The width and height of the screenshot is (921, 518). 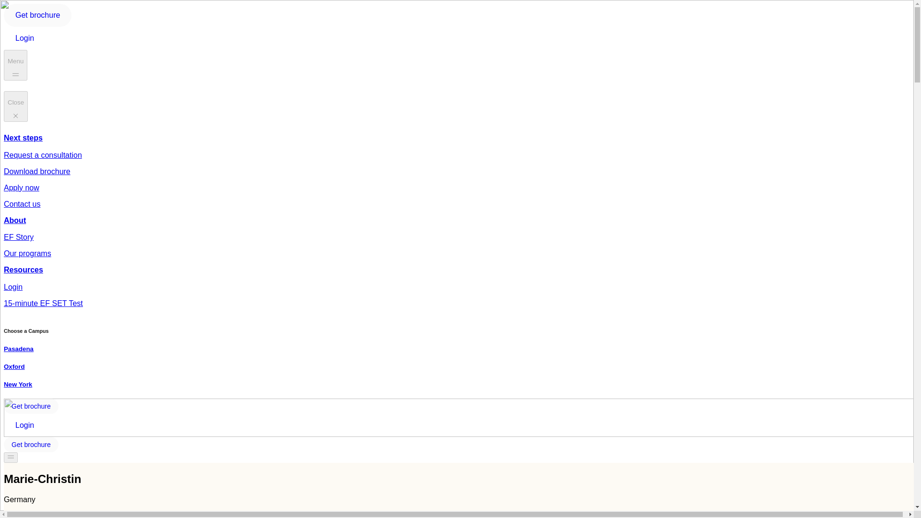 What do you see at coordinates (31, 406) in the screenshot?
I see `Get brochure` at bounding box center [31, 406].